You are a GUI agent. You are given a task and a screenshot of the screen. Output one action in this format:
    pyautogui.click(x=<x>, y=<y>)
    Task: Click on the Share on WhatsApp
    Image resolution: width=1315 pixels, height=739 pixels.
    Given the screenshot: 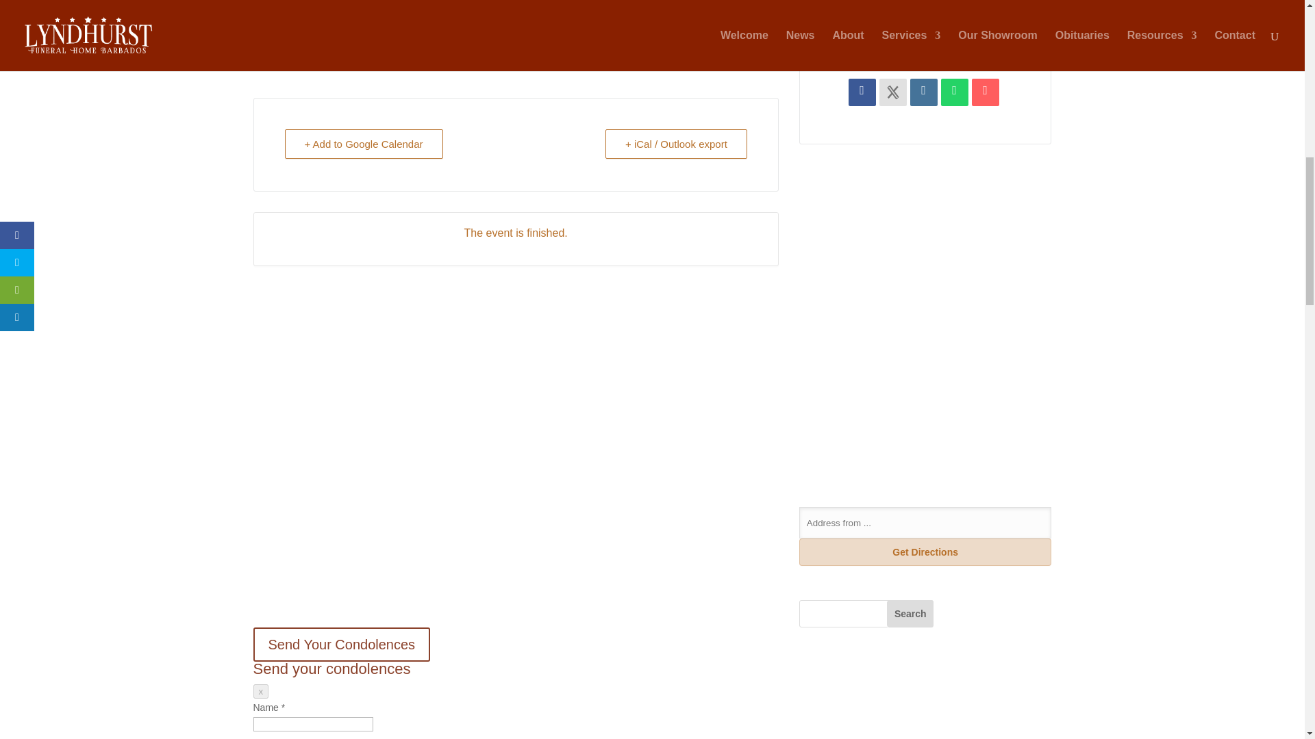 What is the action you would take?
    pyautogui.click(x=862, y=92)
    